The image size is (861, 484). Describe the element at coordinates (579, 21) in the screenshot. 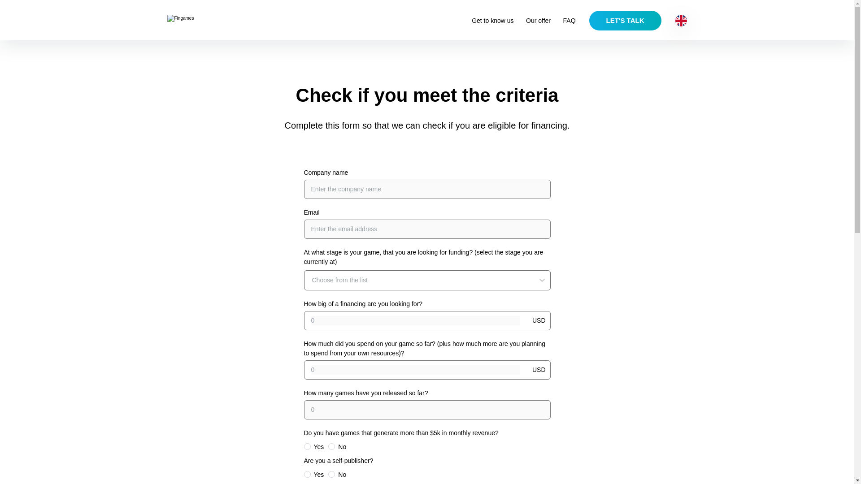

I see `Get to know us` at that location.